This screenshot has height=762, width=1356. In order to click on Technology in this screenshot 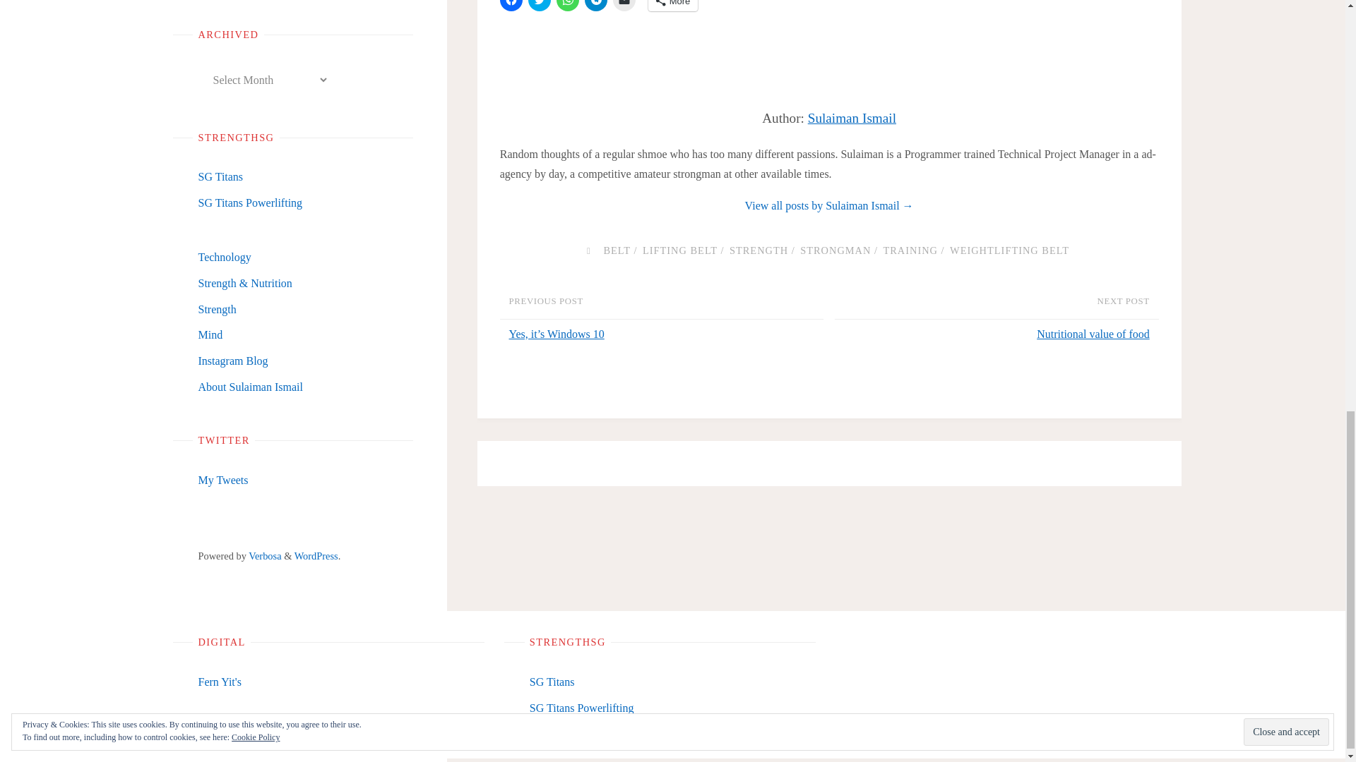, I will do `click(225, 257)`.